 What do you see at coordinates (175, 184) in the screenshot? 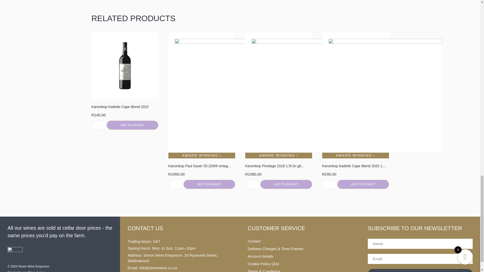
I see `1` at bounding box center [175, 184].